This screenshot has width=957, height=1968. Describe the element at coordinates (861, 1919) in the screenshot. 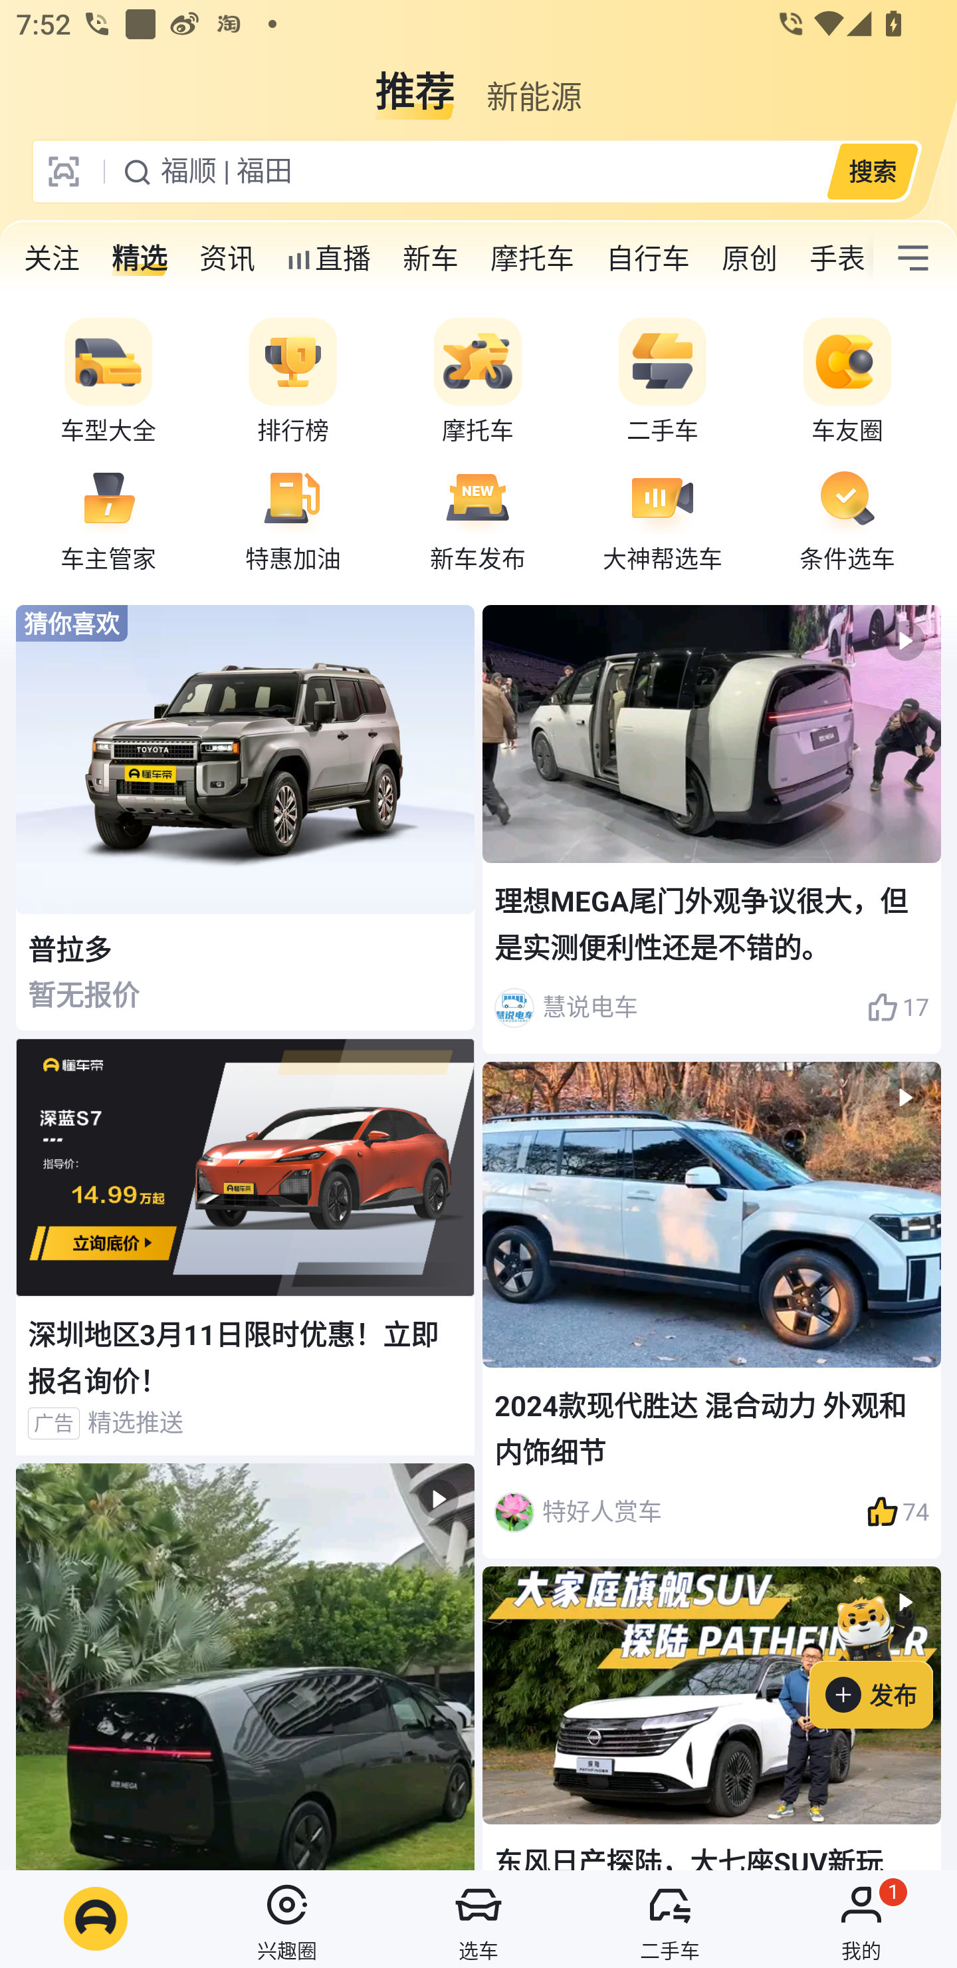

I see ` 我的` at that location.